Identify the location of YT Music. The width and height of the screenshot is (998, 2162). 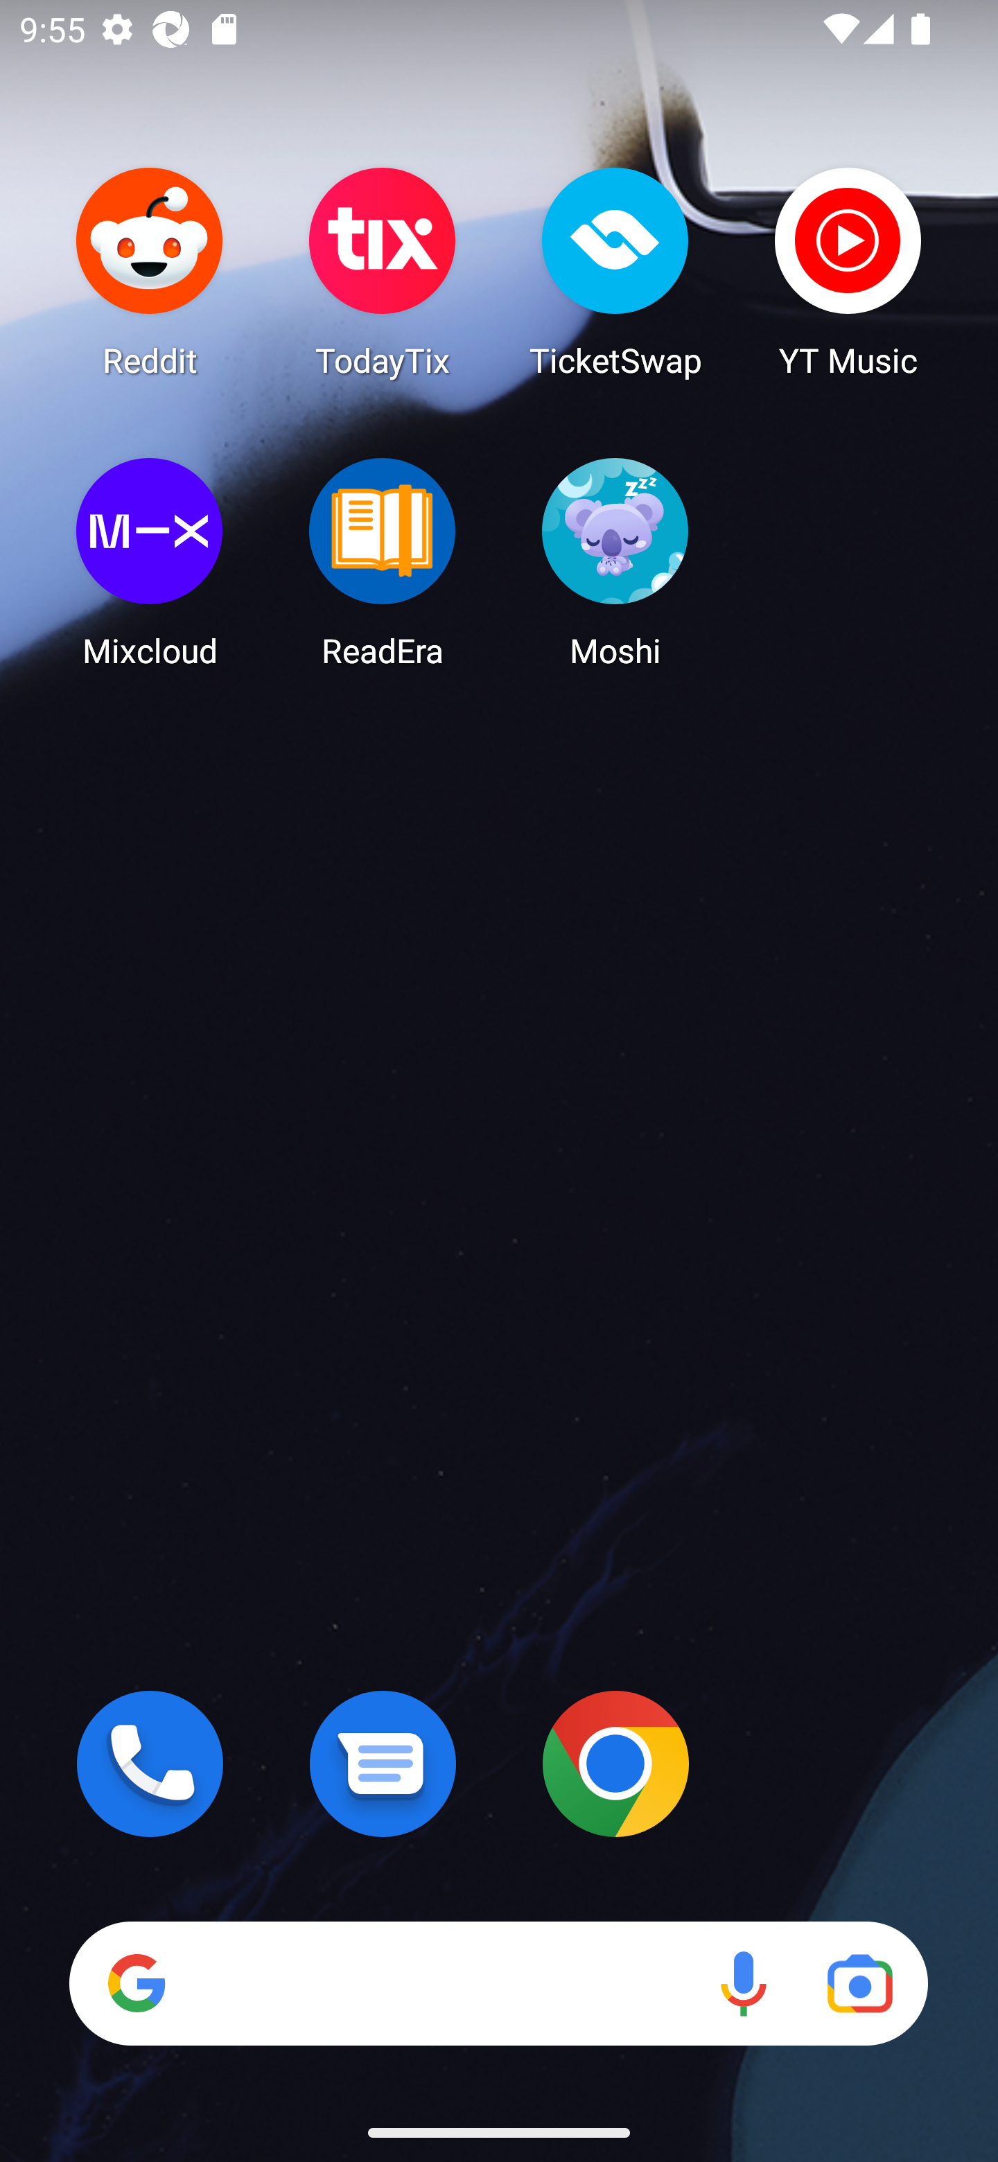
(848, 272).